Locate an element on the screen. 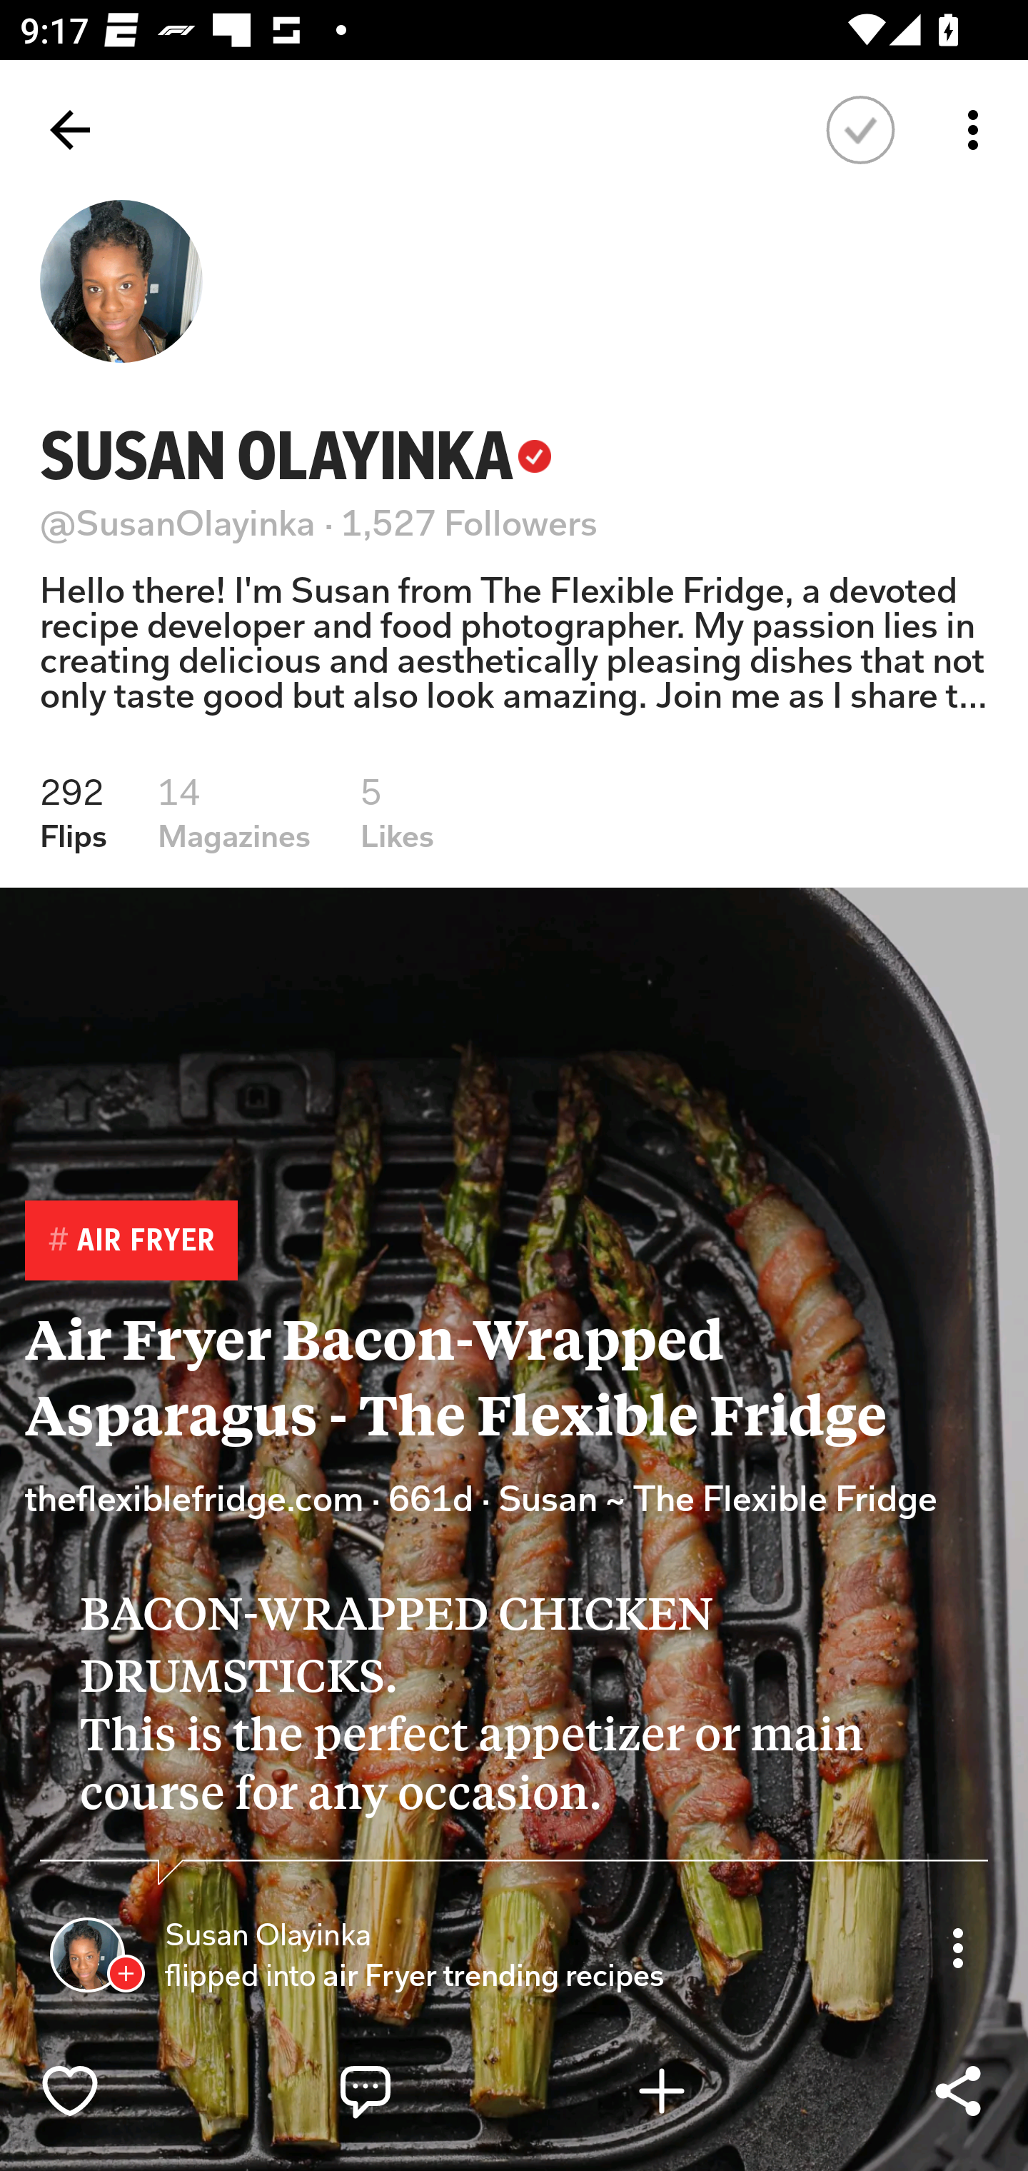 The height and width of the screenshot is (2171, 1028). 1,527 Followers is located at coordinates (470, 523).